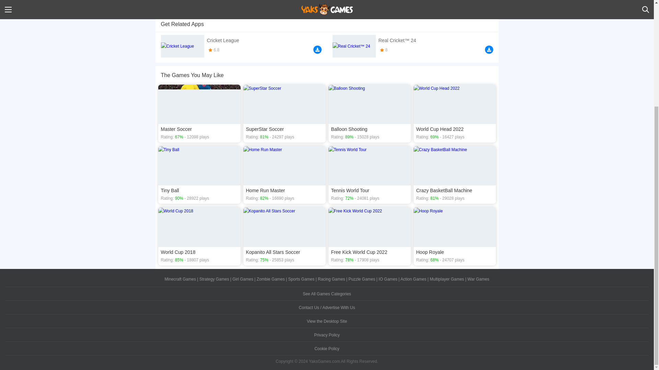 This screenshot has height=370, width=659. I want to click on Master Soccer, so click(199, 113).